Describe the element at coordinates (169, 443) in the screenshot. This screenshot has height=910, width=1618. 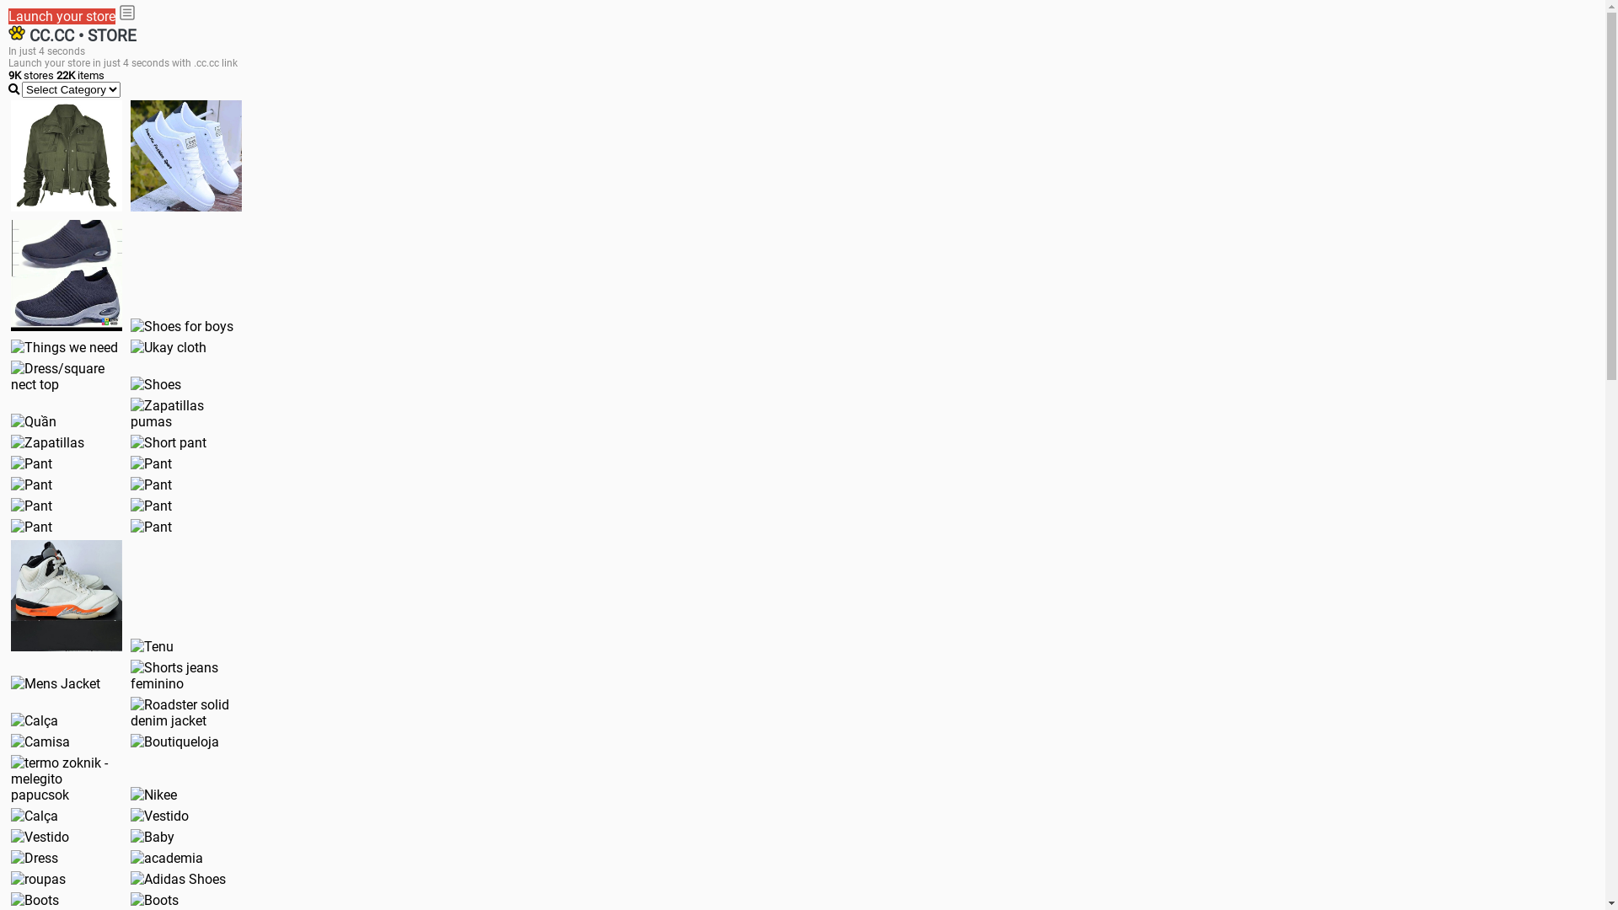
I see `Short pant` at that location.